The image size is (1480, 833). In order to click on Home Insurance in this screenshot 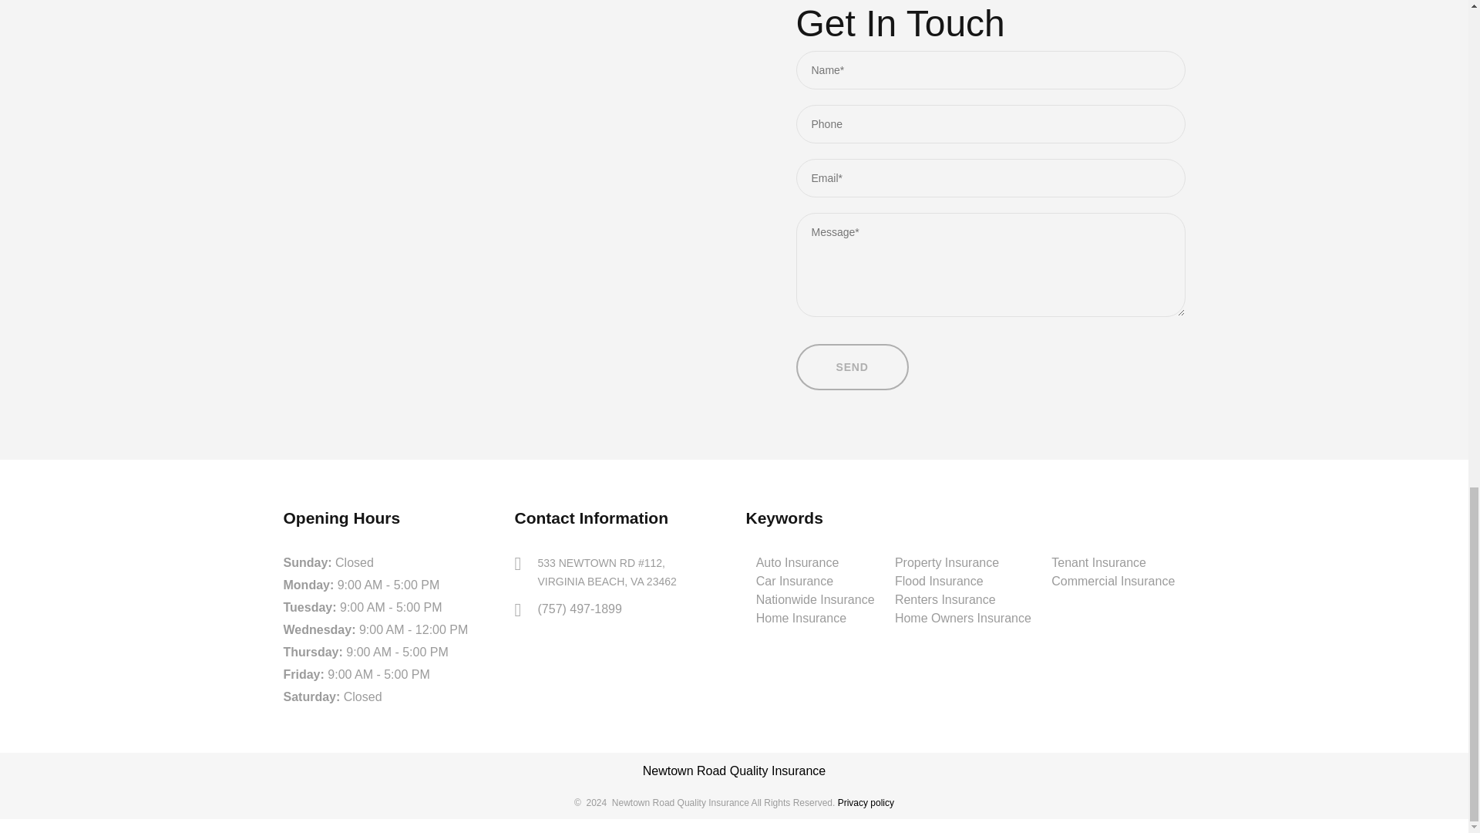, I will do `click(802, 618)`.